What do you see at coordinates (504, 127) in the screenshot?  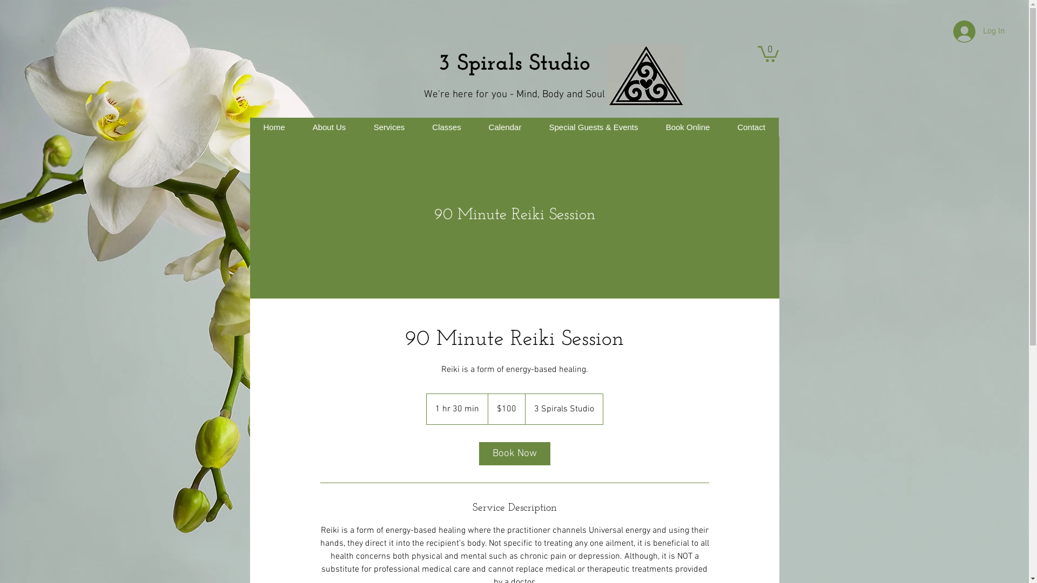 I see `Calendar` at bounding box center [504, 127].